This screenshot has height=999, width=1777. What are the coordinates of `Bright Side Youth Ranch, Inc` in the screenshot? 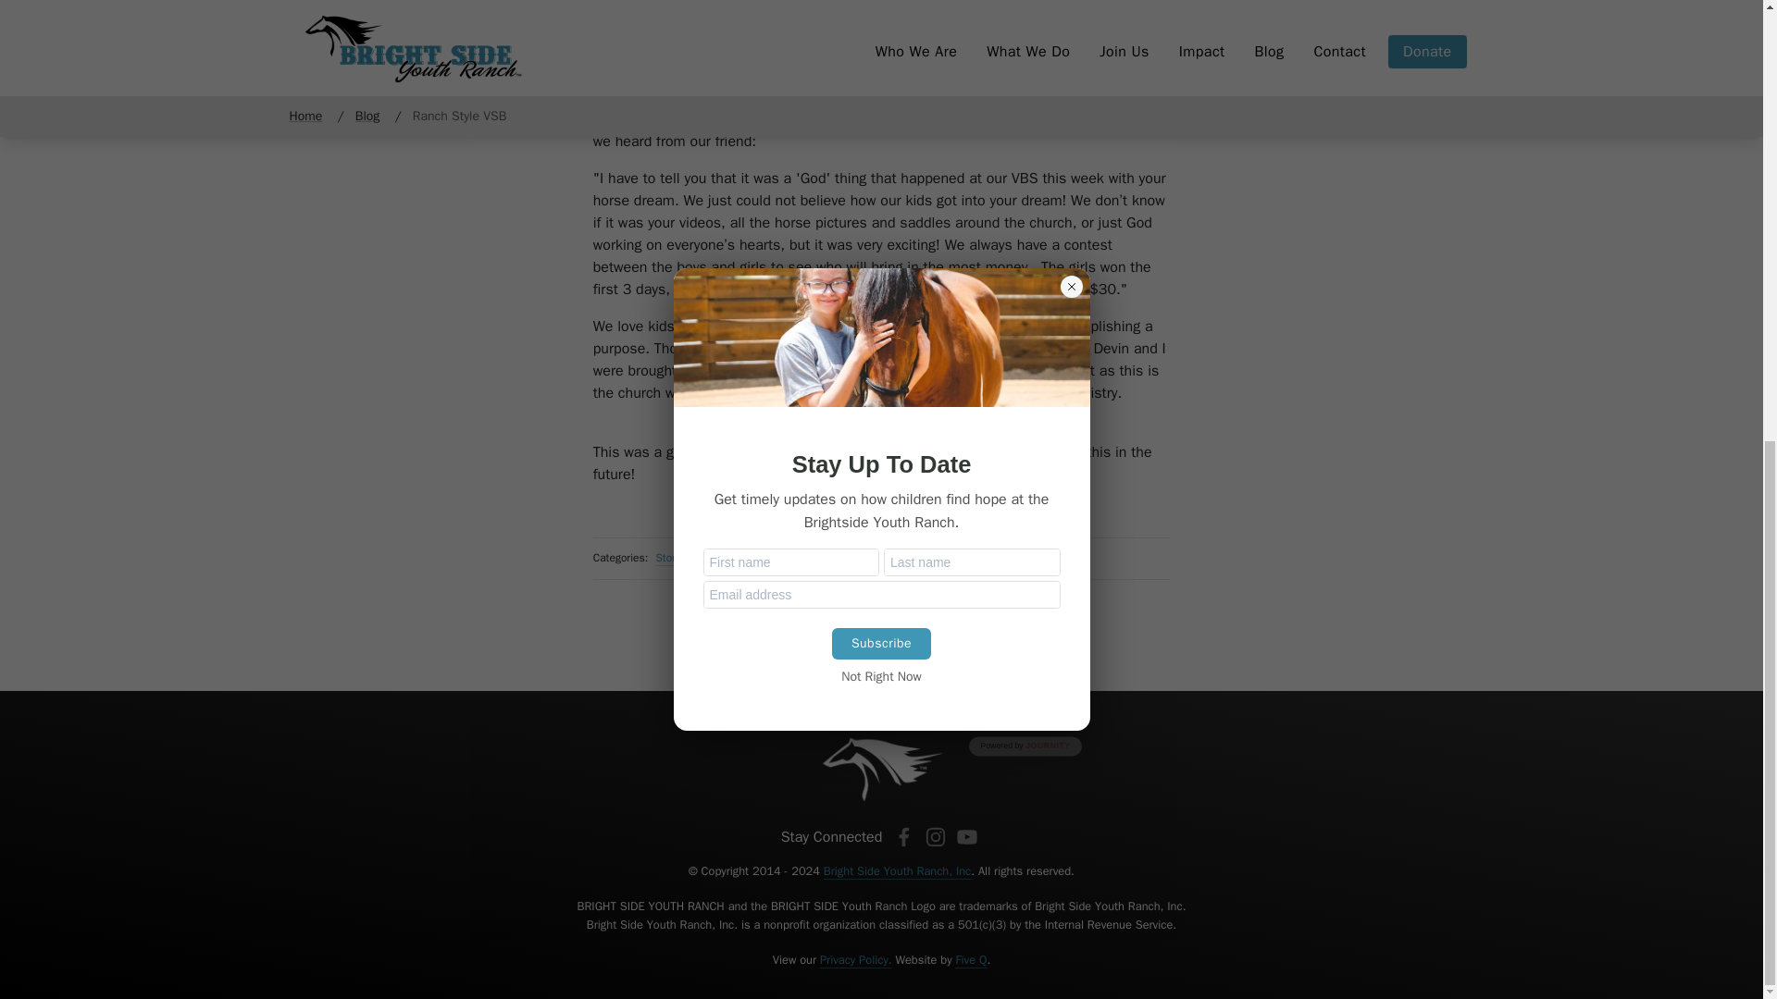 It's located at (897, 871).